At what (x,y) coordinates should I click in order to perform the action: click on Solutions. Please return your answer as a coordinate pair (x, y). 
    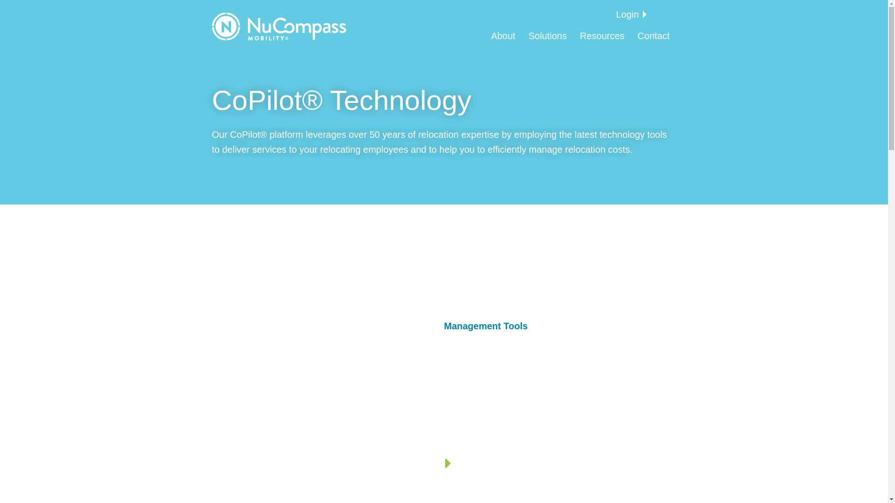
    Looking at the image, I should click on (547, 36).